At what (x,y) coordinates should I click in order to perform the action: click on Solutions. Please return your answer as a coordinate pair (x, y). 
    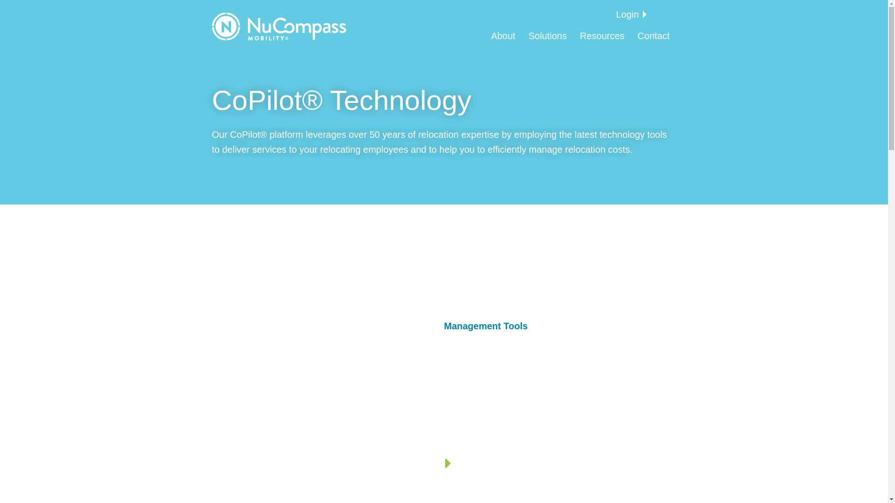
    Looking at the image, I should click on (547, 36).